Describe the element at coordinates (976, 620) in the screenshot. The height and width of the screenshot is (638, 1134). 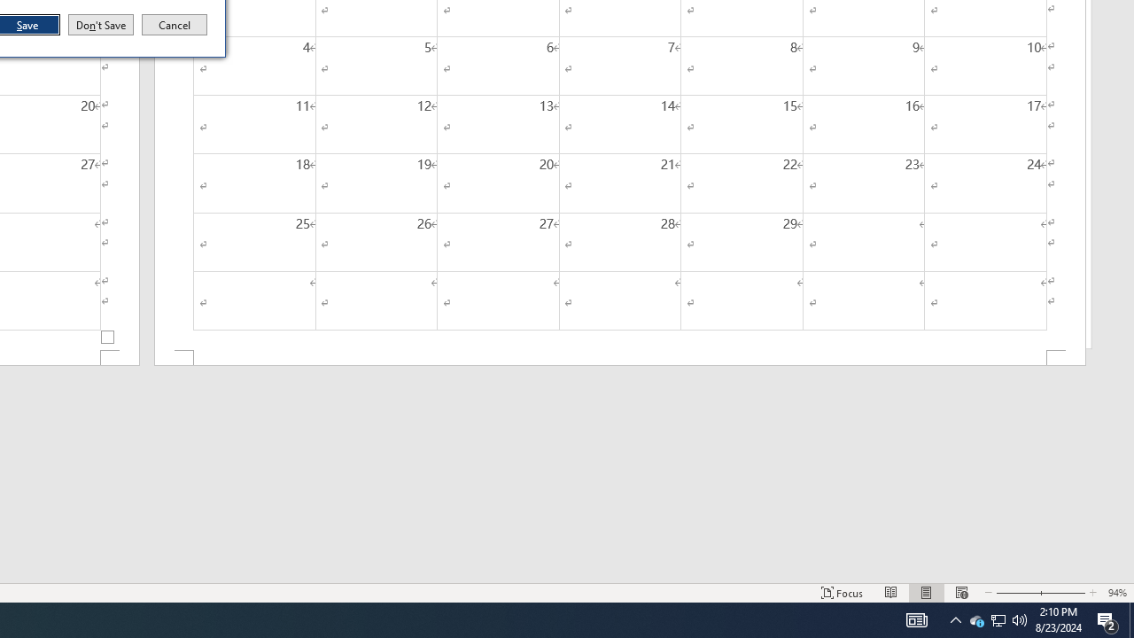
I see `Notification Chevron` at that location.